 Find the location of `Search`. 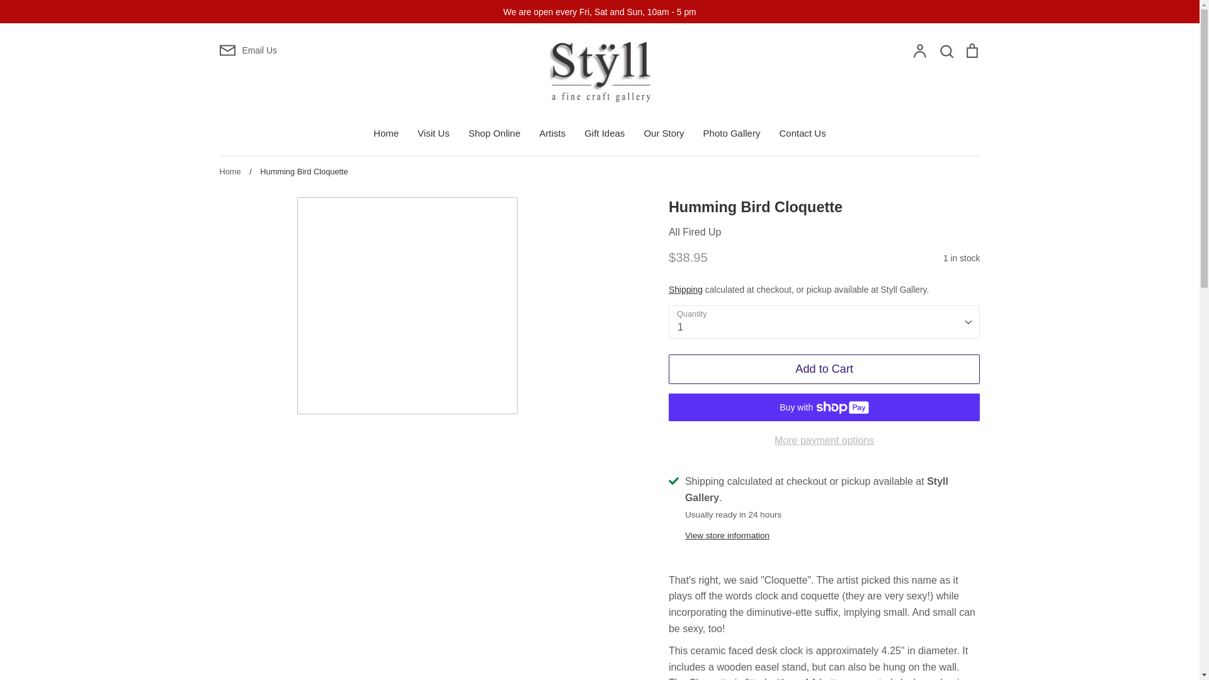

Search is located at coordinates (946, 52).